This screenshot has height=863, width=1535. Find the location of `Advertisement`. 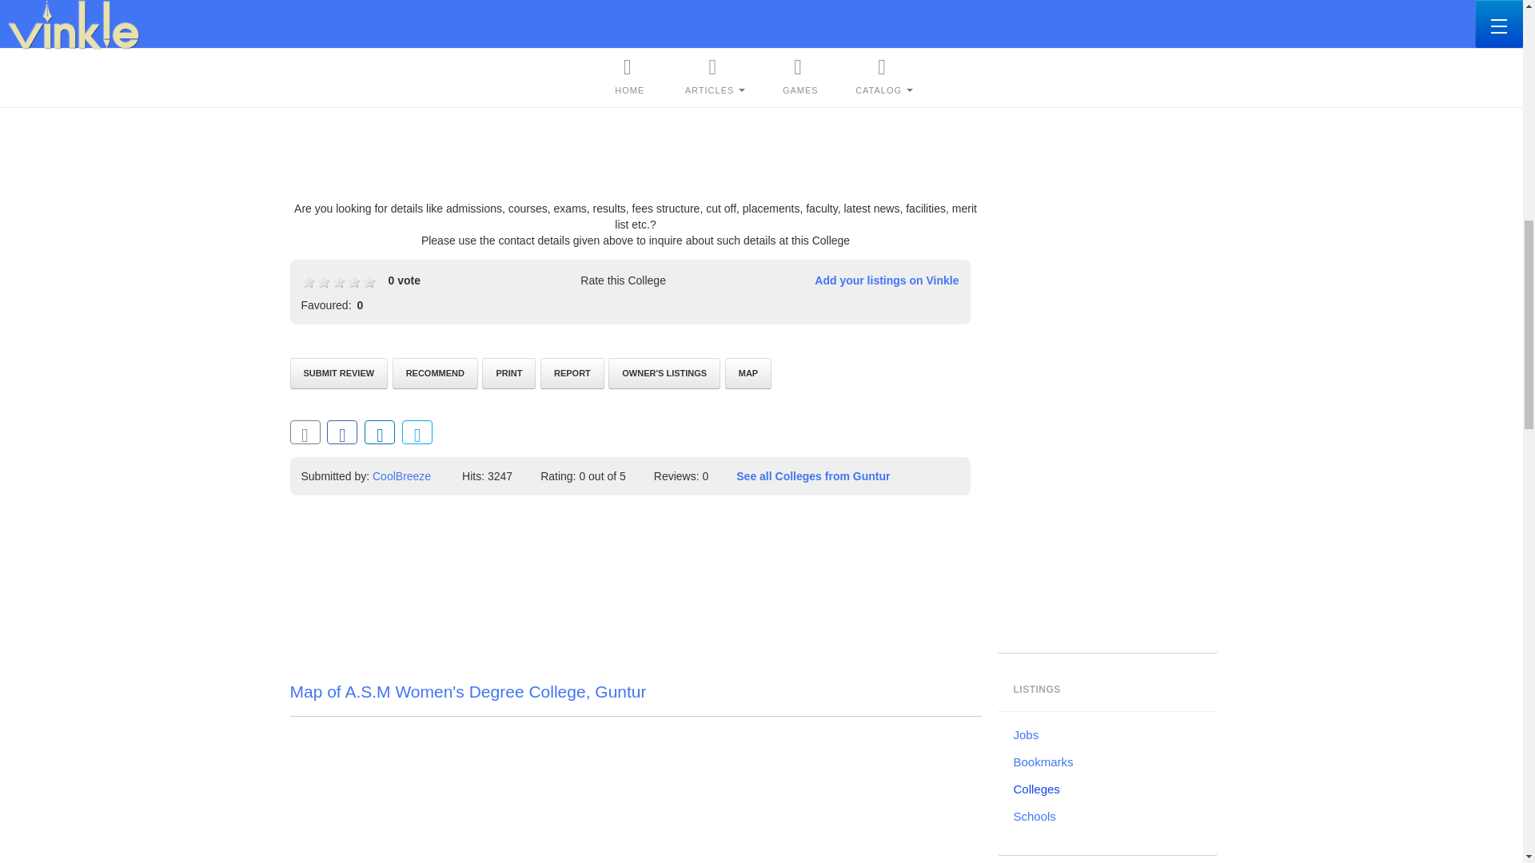

Advertisement is located at coordinates (635, 100).